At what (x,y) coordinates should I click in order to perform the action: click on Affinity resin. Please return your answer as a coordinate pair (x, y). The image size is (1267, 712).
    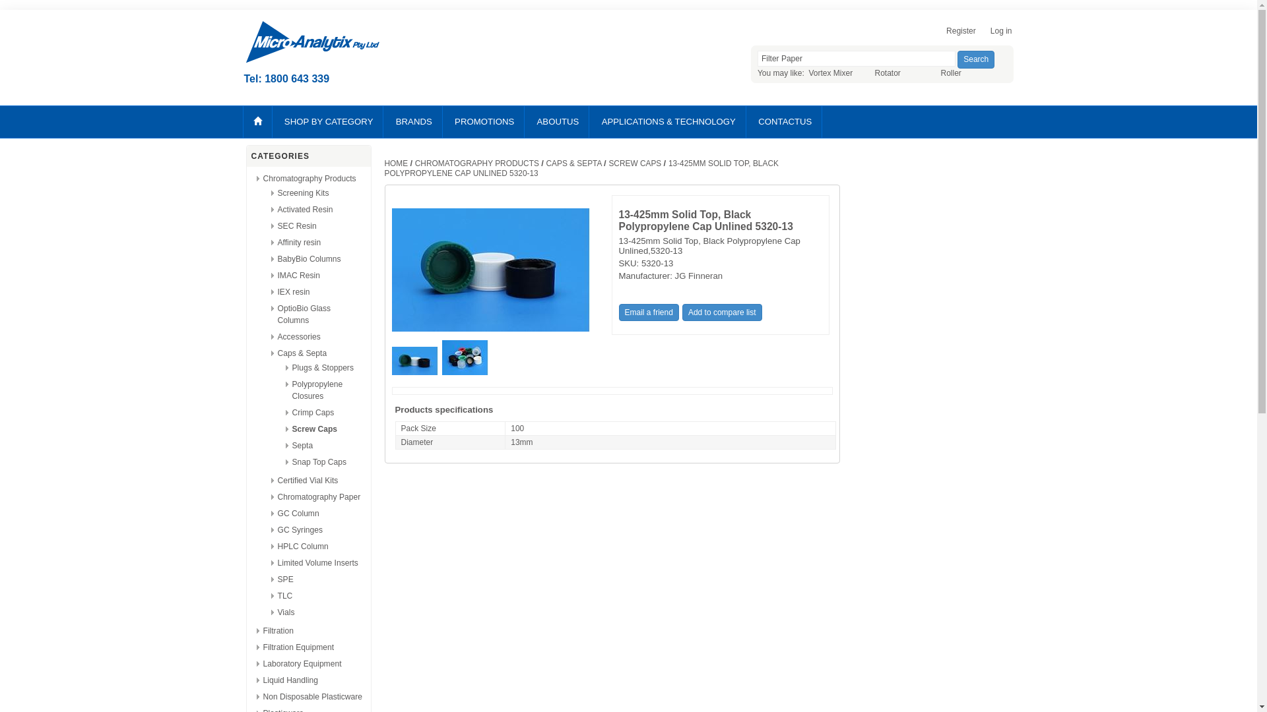
    Looking at the image, I should click on (299, 243).